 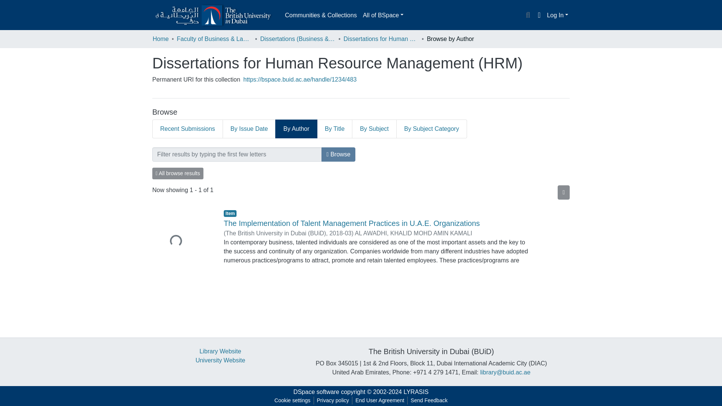 What do you see at coordinates (374, 129) in the screenshot?
I see `By Subject` at bounding box center [374, 129].